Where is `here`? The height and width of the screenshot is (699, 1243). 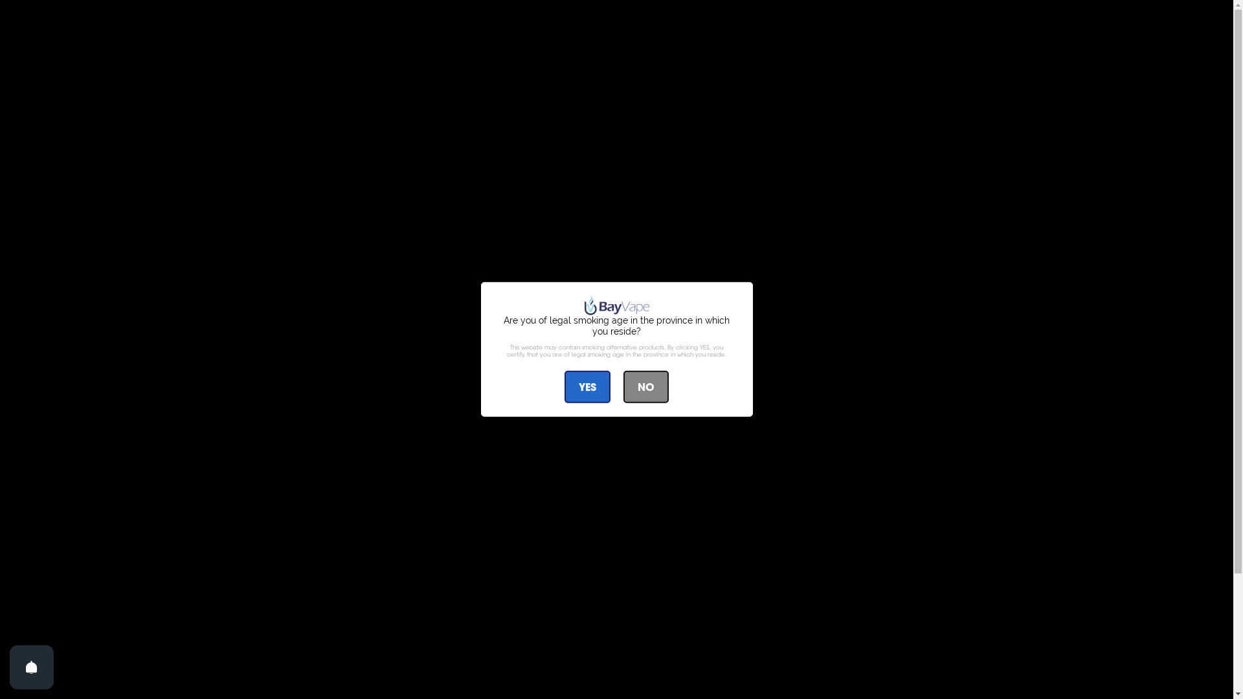
here is located at coordinates (347, 400).